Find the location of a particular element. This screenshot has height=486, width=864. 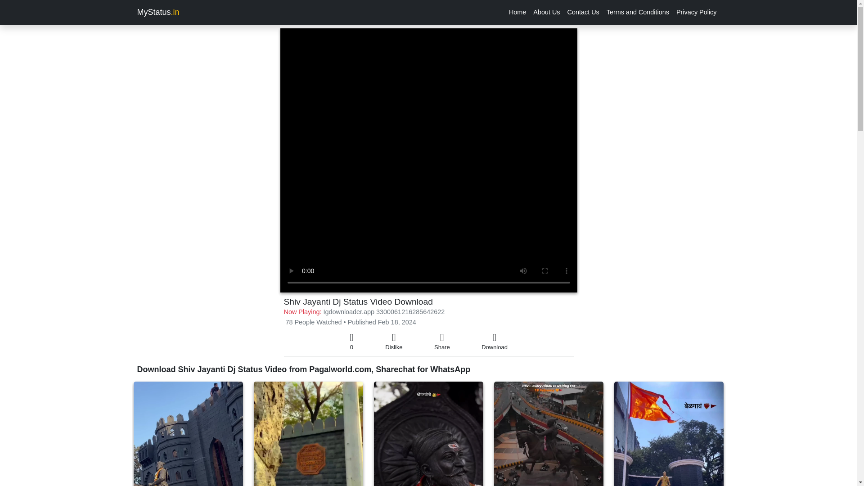

Download is located at coordinates (494, 342).